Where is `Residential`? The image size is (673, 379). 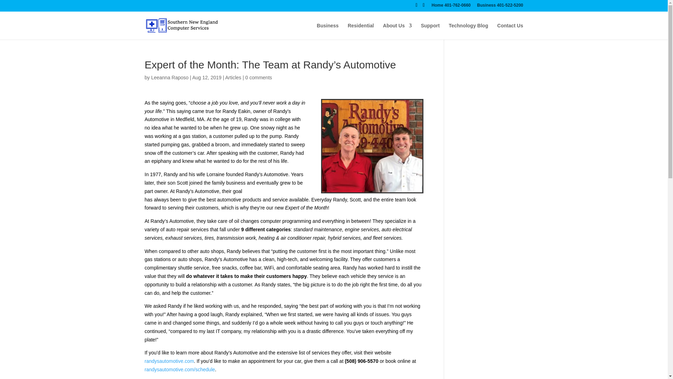
Residential is located at coordinates (361, 31).